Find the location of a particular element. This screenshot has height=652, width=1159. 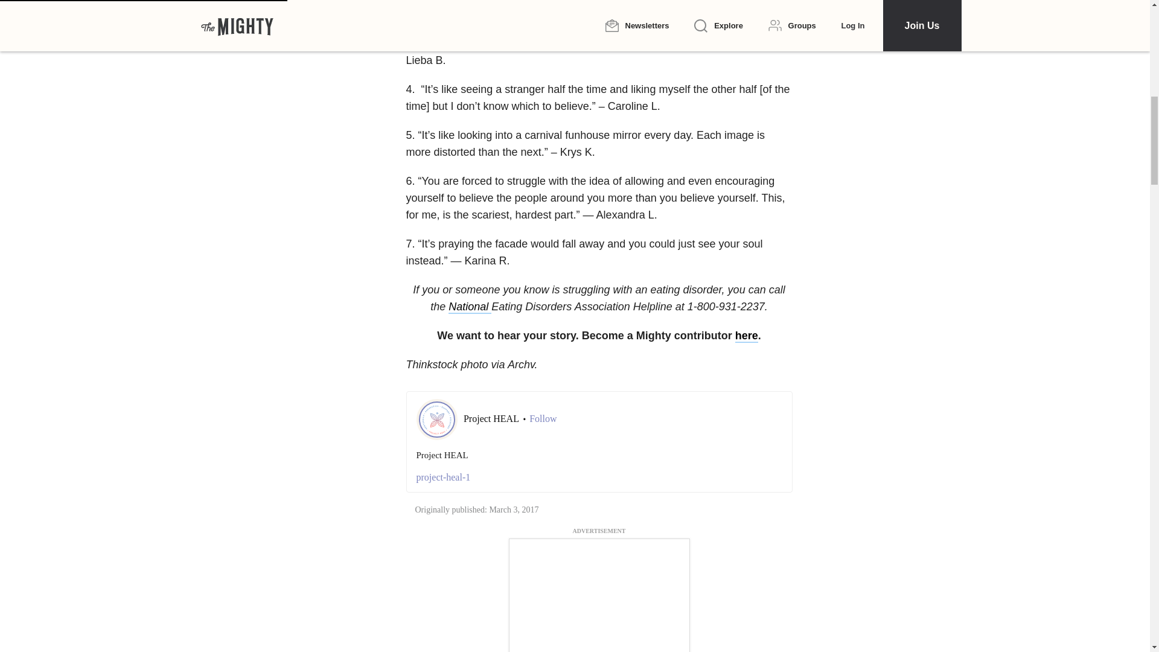

Follow is located at coordinates (543, 419).